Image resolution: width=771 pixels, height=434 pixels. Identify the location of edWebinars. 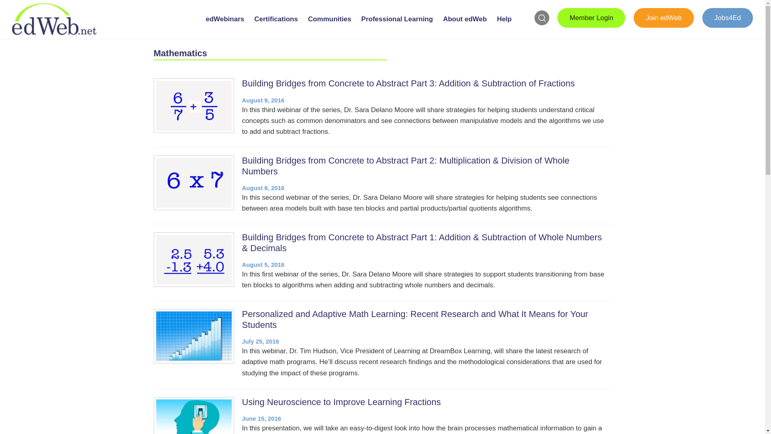
(224, 26).